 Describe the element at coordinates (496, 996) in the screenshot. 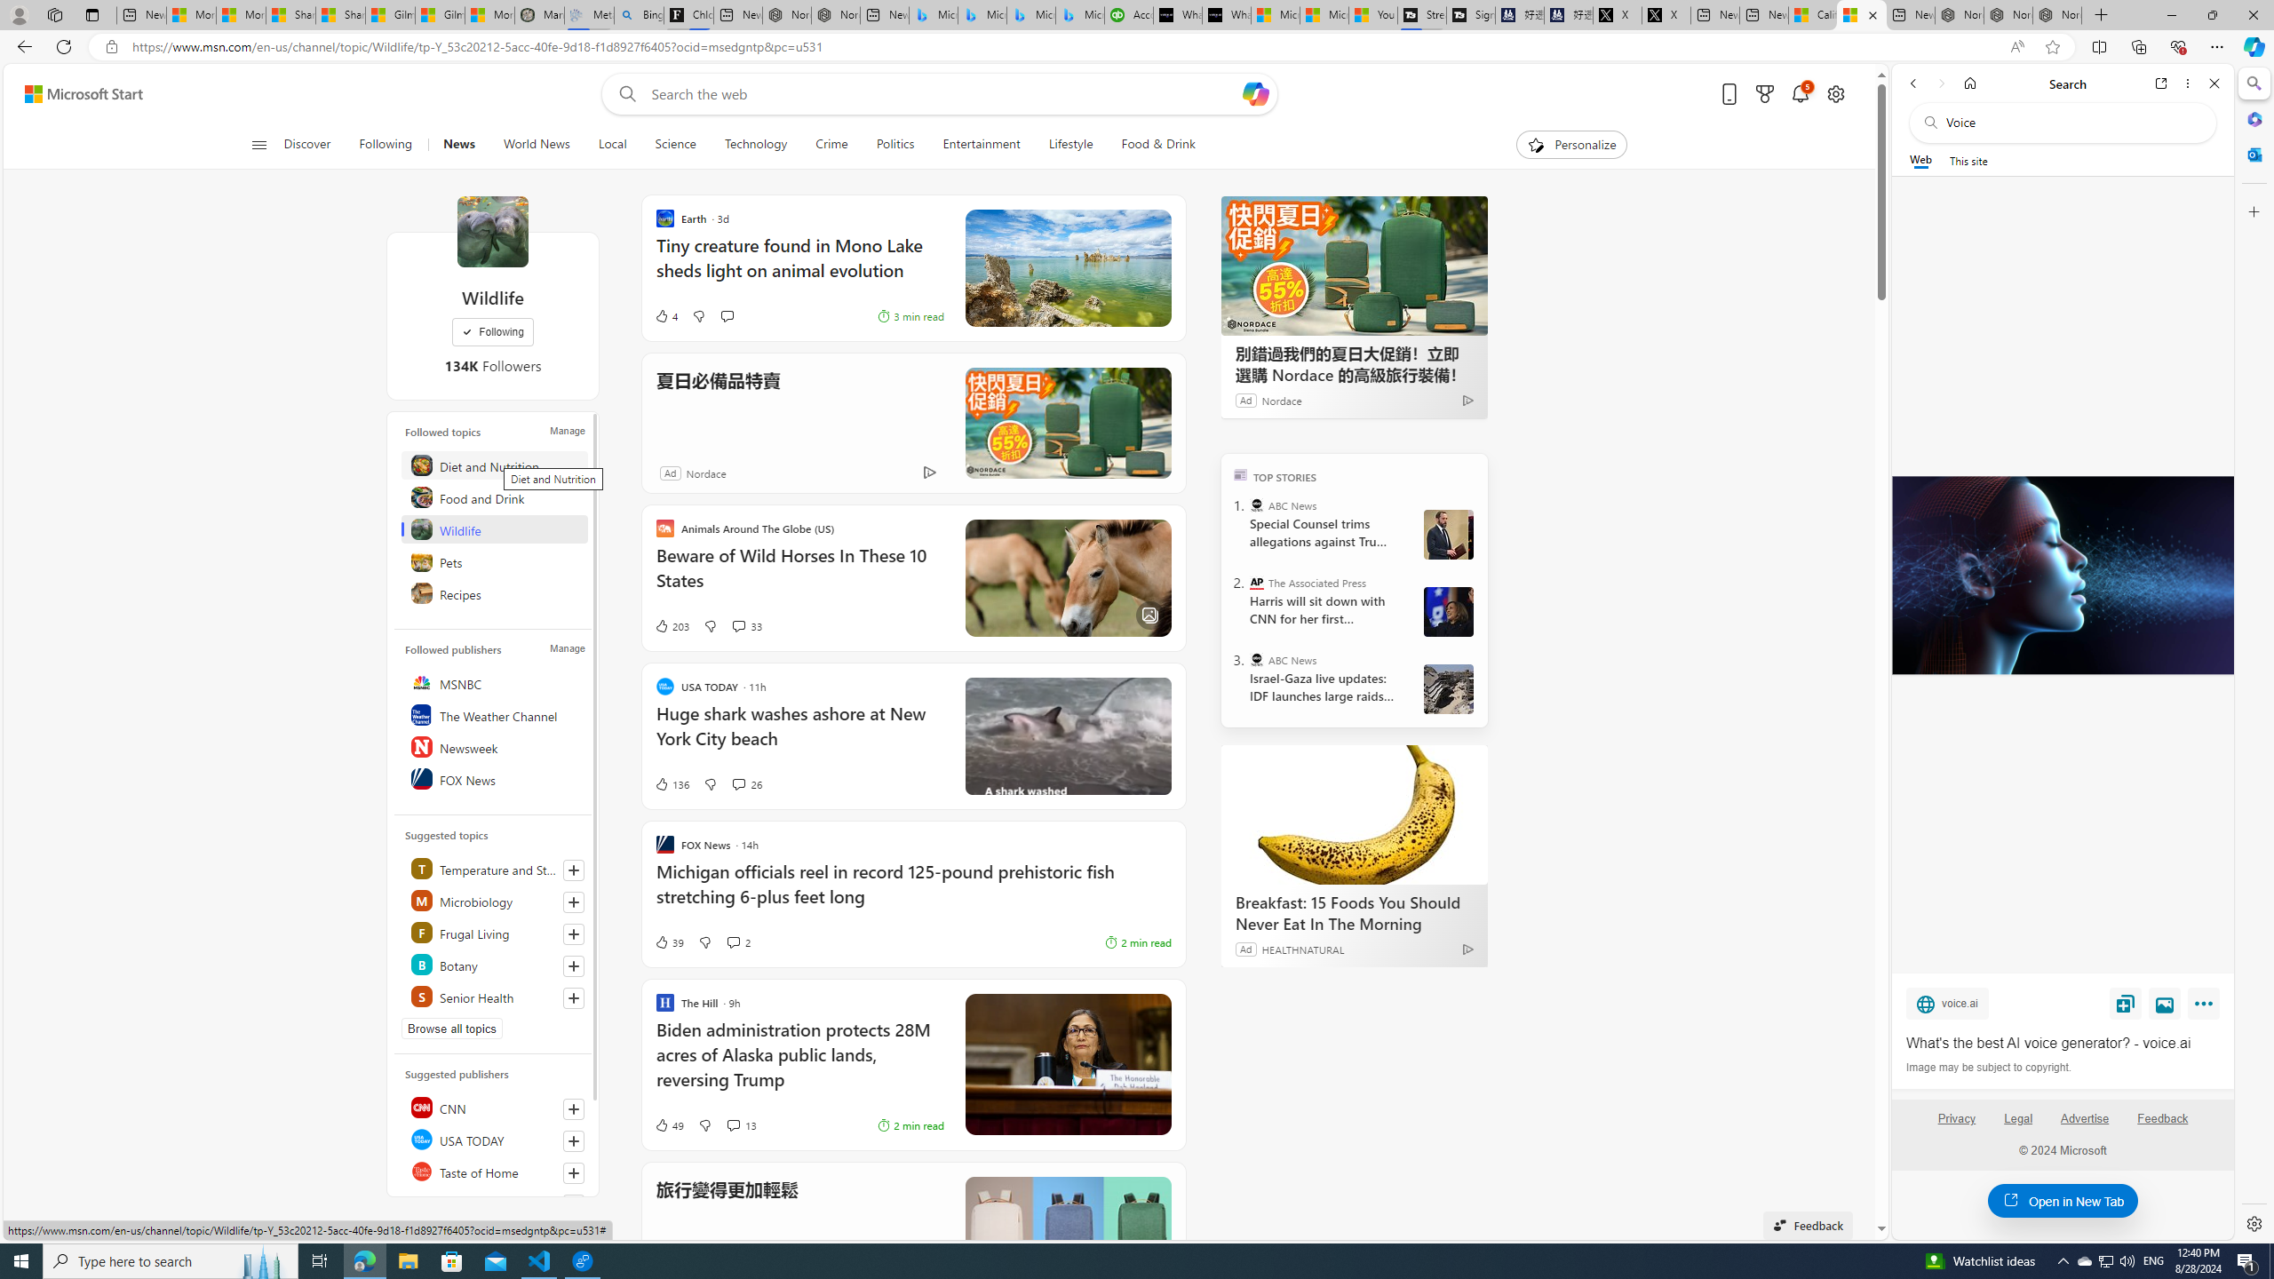

I see `Class: highlight` at that location.